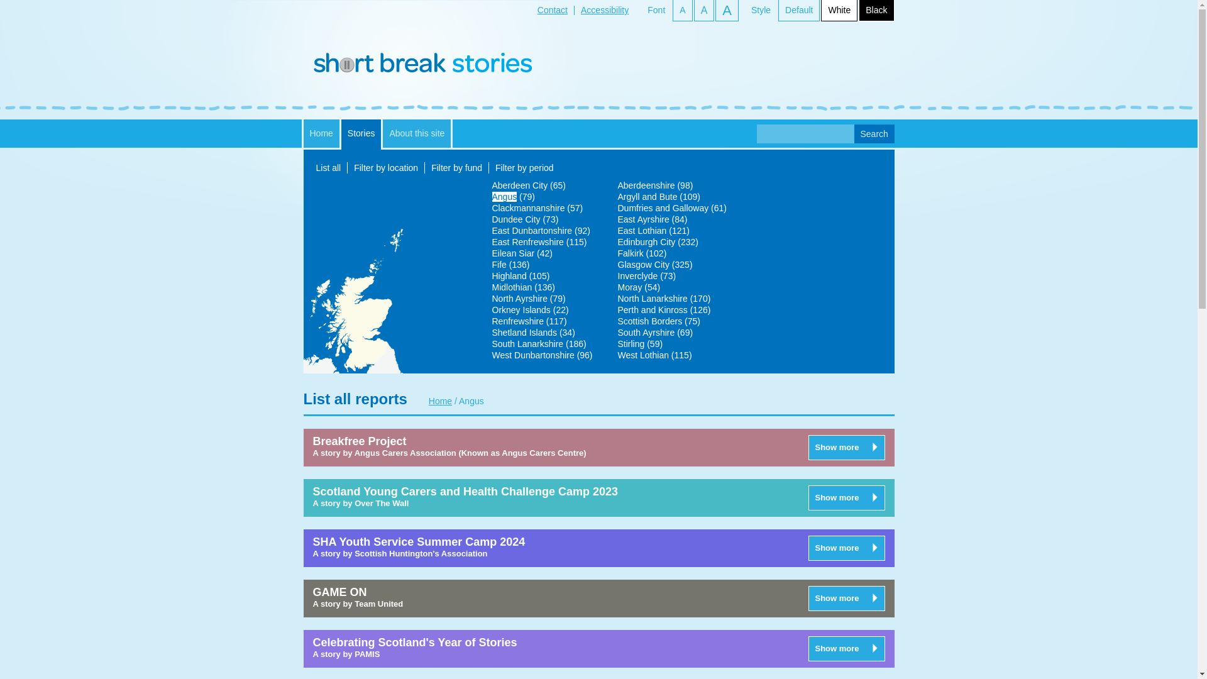 This screenshot has width=1207, height=679. What do you see at coordinates (630, 253) in the screenshot?
I see `Falkirk` at bounding box center [630, 253].